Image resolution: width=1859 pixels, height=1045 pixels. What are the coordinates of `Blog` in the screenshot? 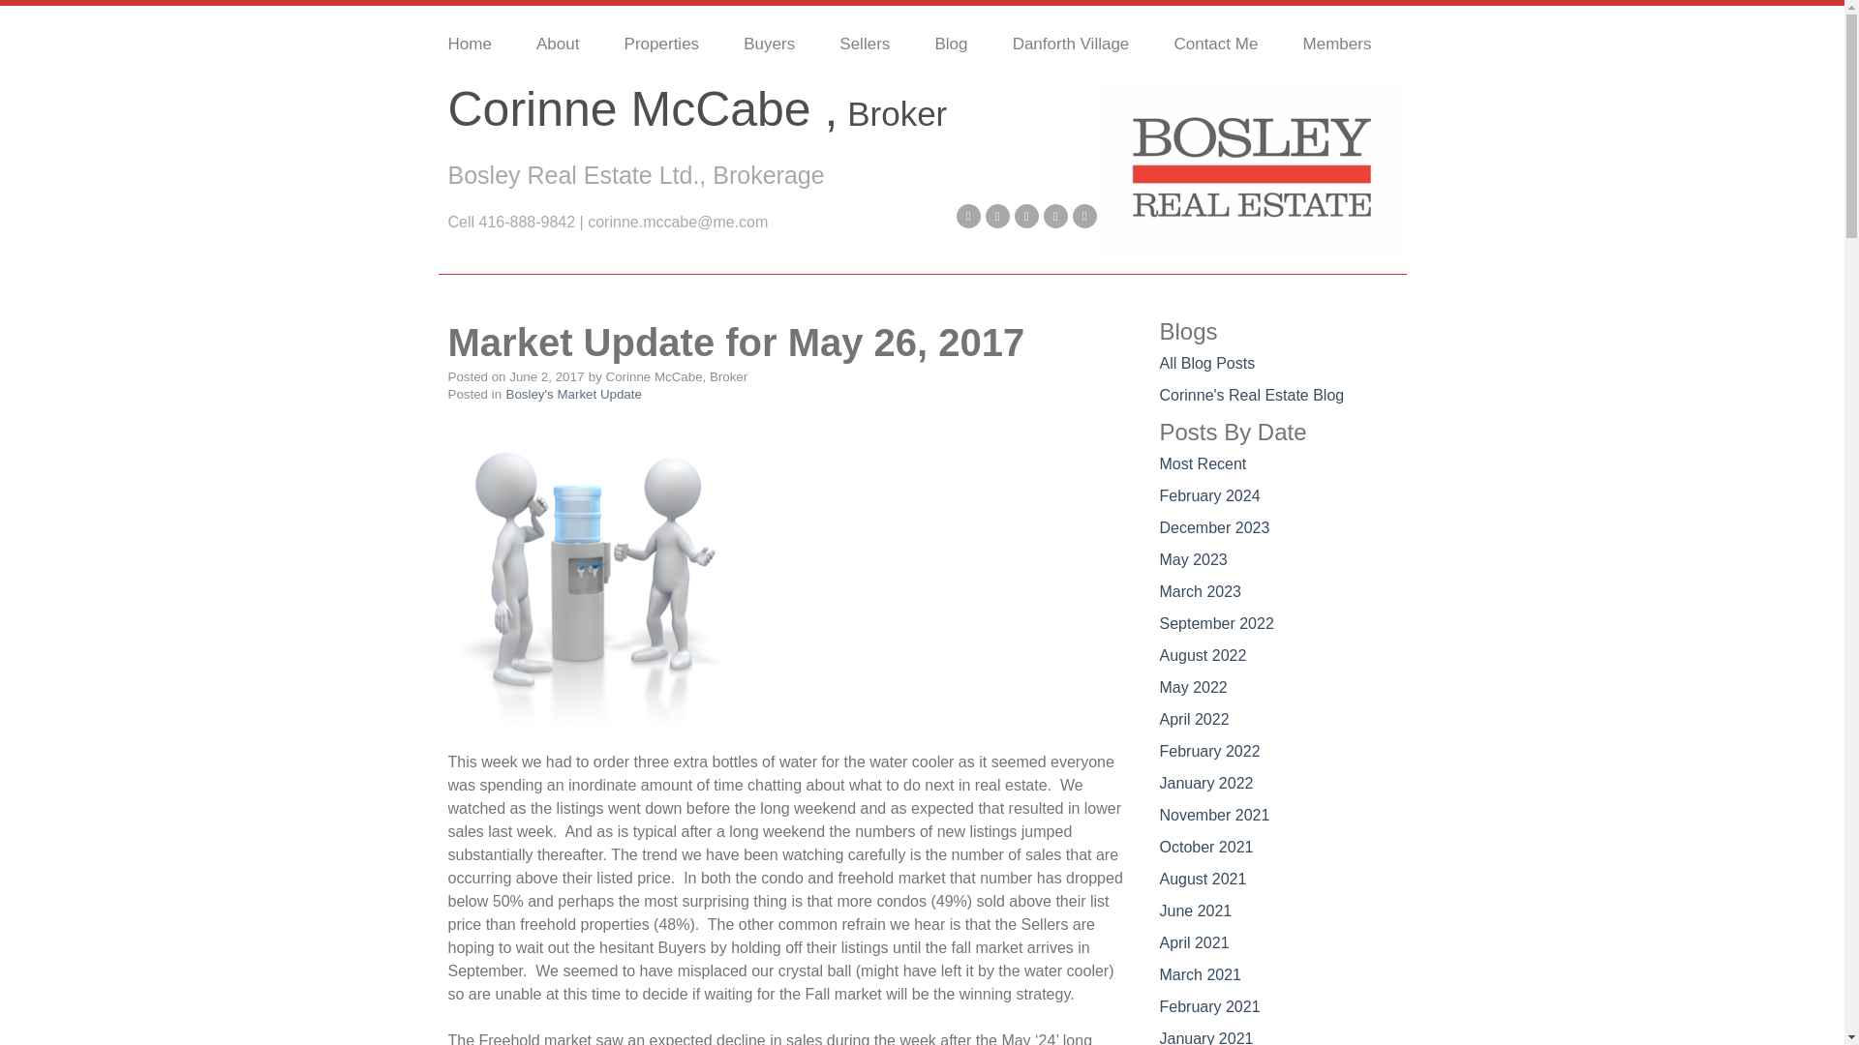 It's located at (962, 45).